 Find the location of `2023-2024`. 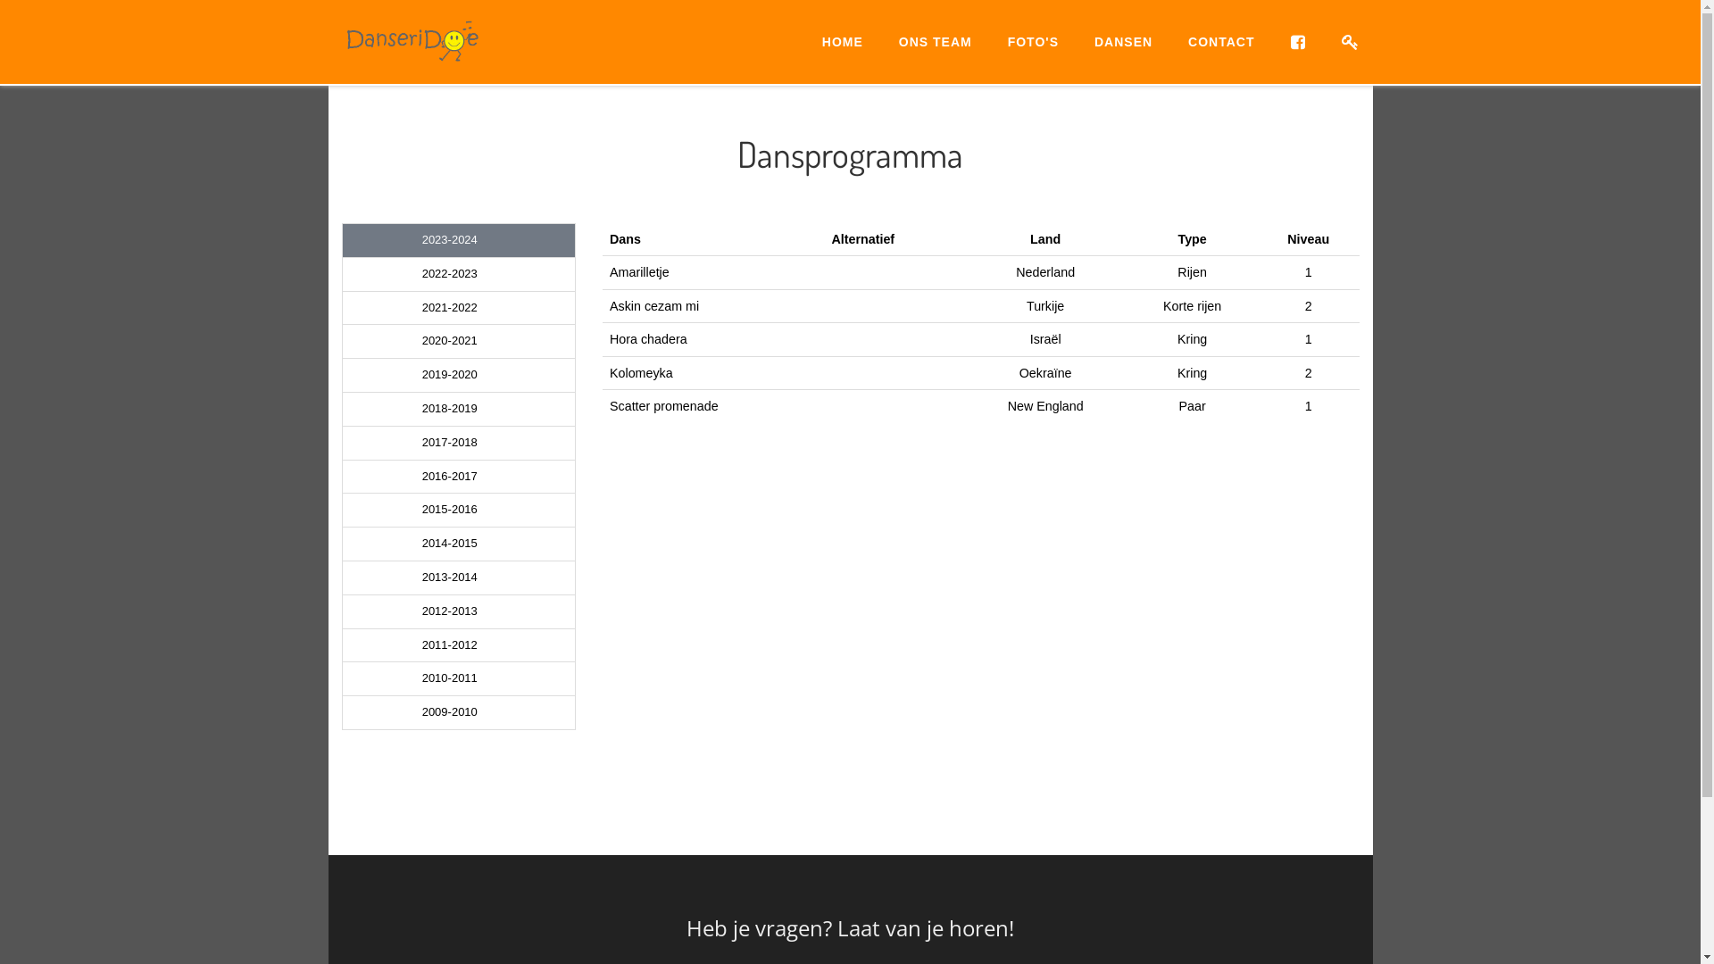

2023-2024 is located at coordinates (459, 241).